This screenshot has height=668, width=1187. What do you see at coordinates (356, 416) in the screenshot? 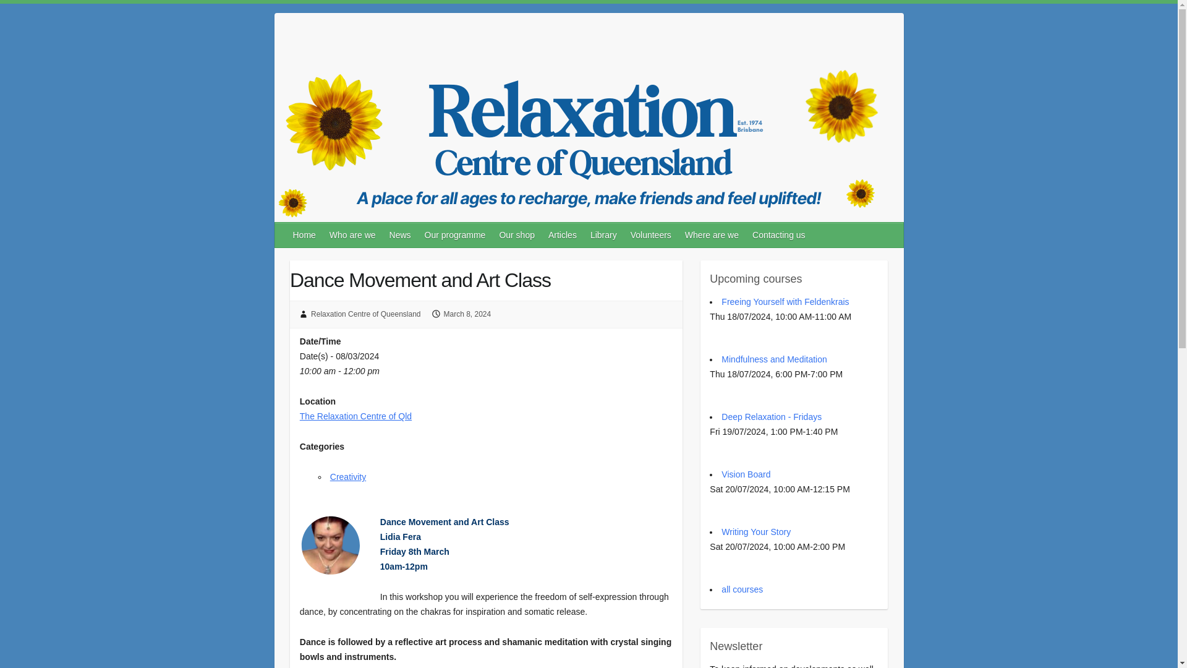
I see `The Relaxation Centre of Qld` at bounding box center [356, 416].